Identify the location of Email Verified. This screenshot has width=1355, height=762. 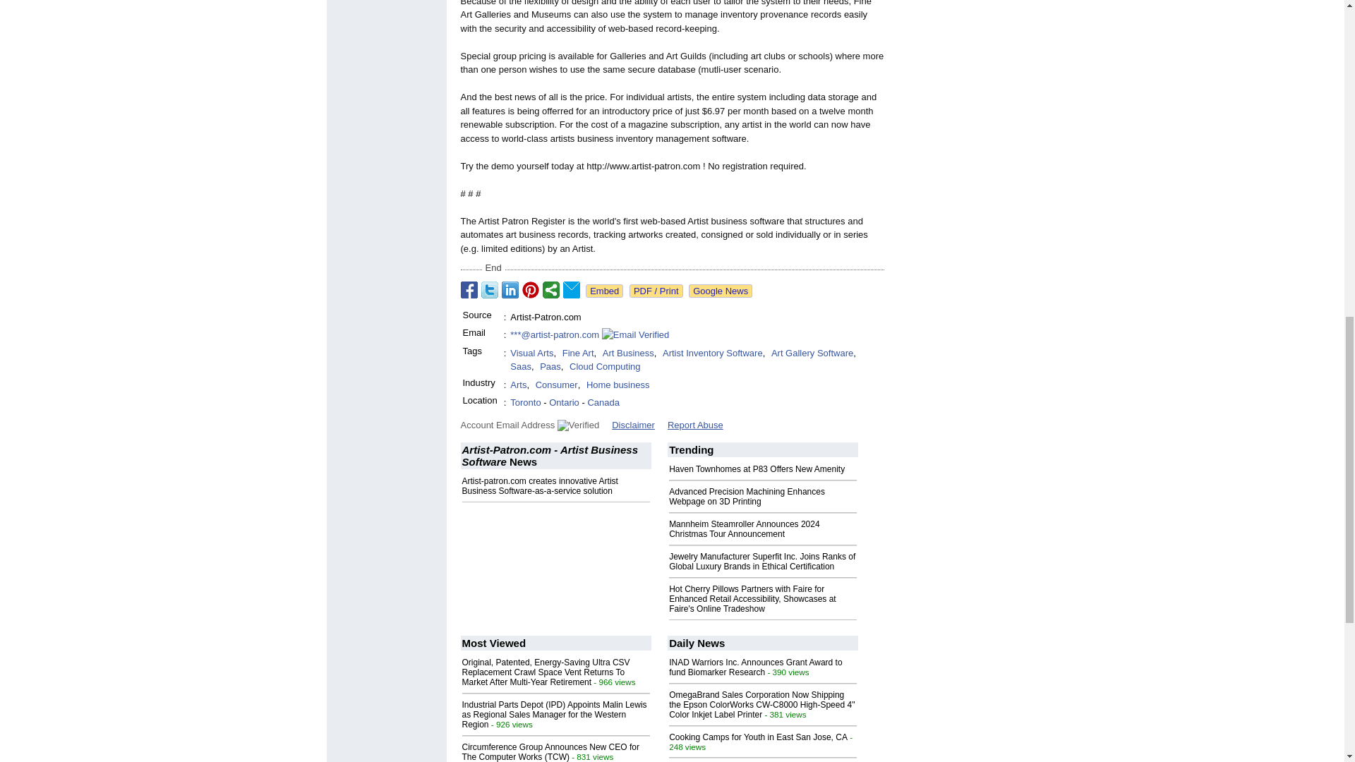
(635, 334).